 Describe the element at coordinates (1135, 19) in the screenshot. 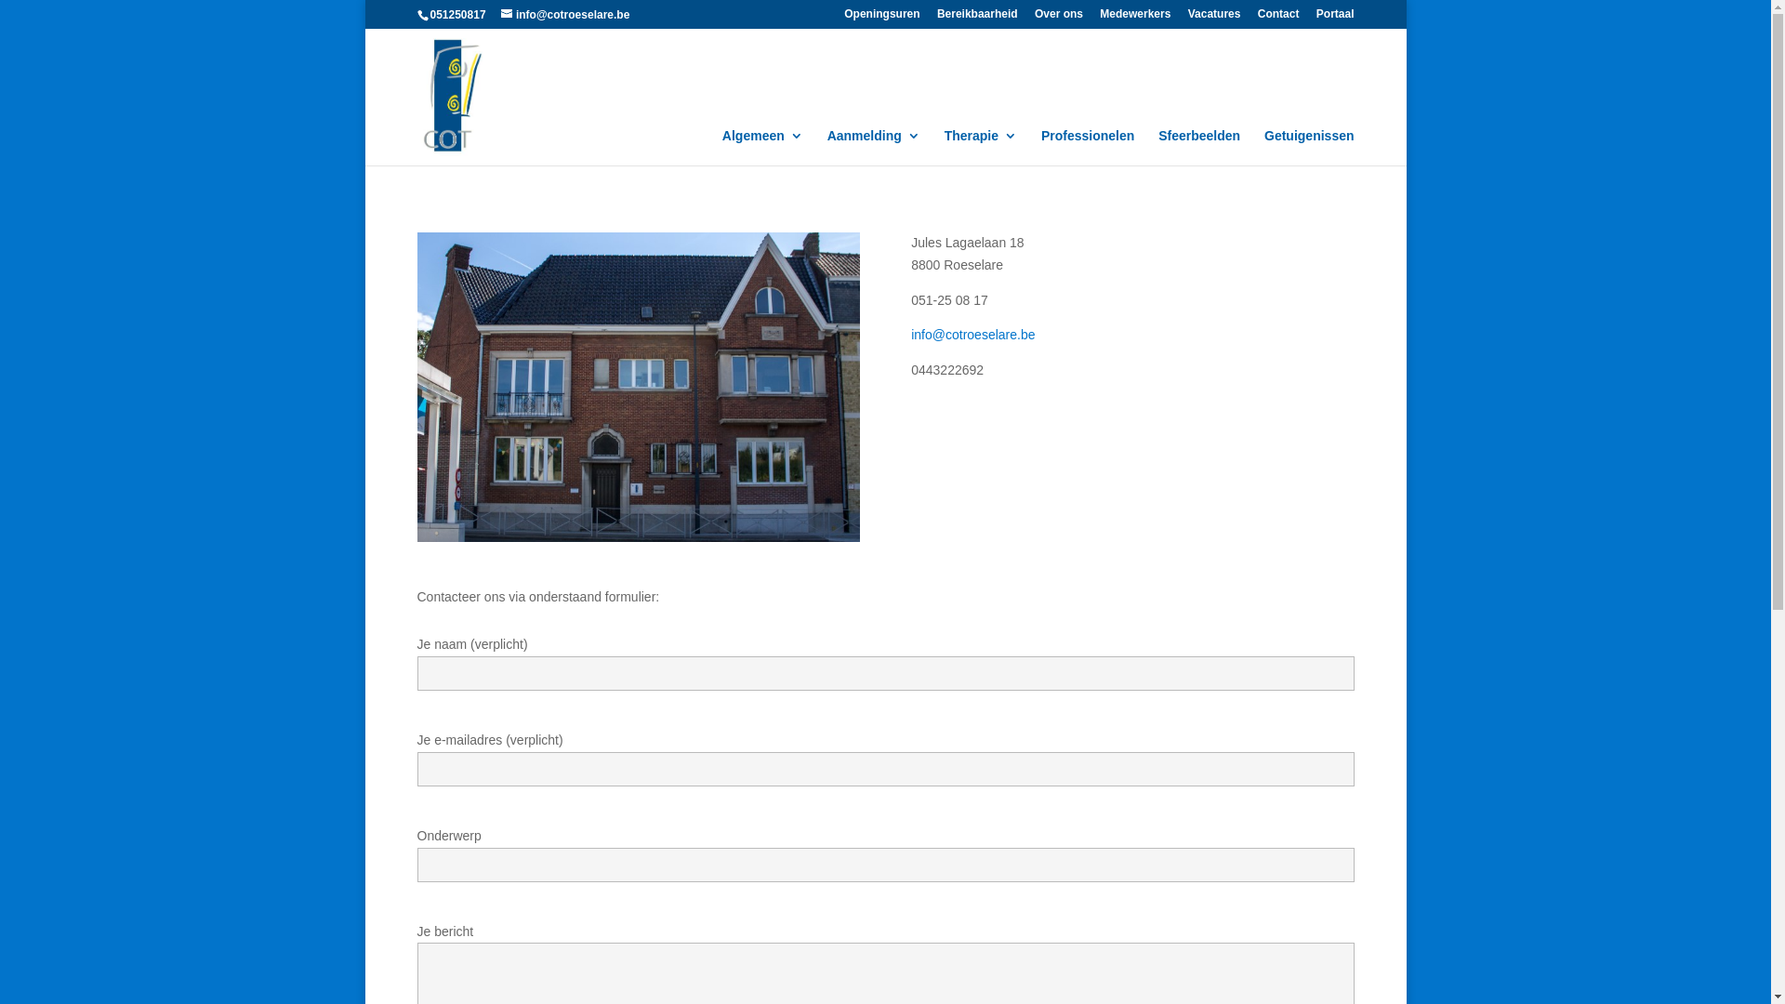

I see `Medewerkers` at that location.